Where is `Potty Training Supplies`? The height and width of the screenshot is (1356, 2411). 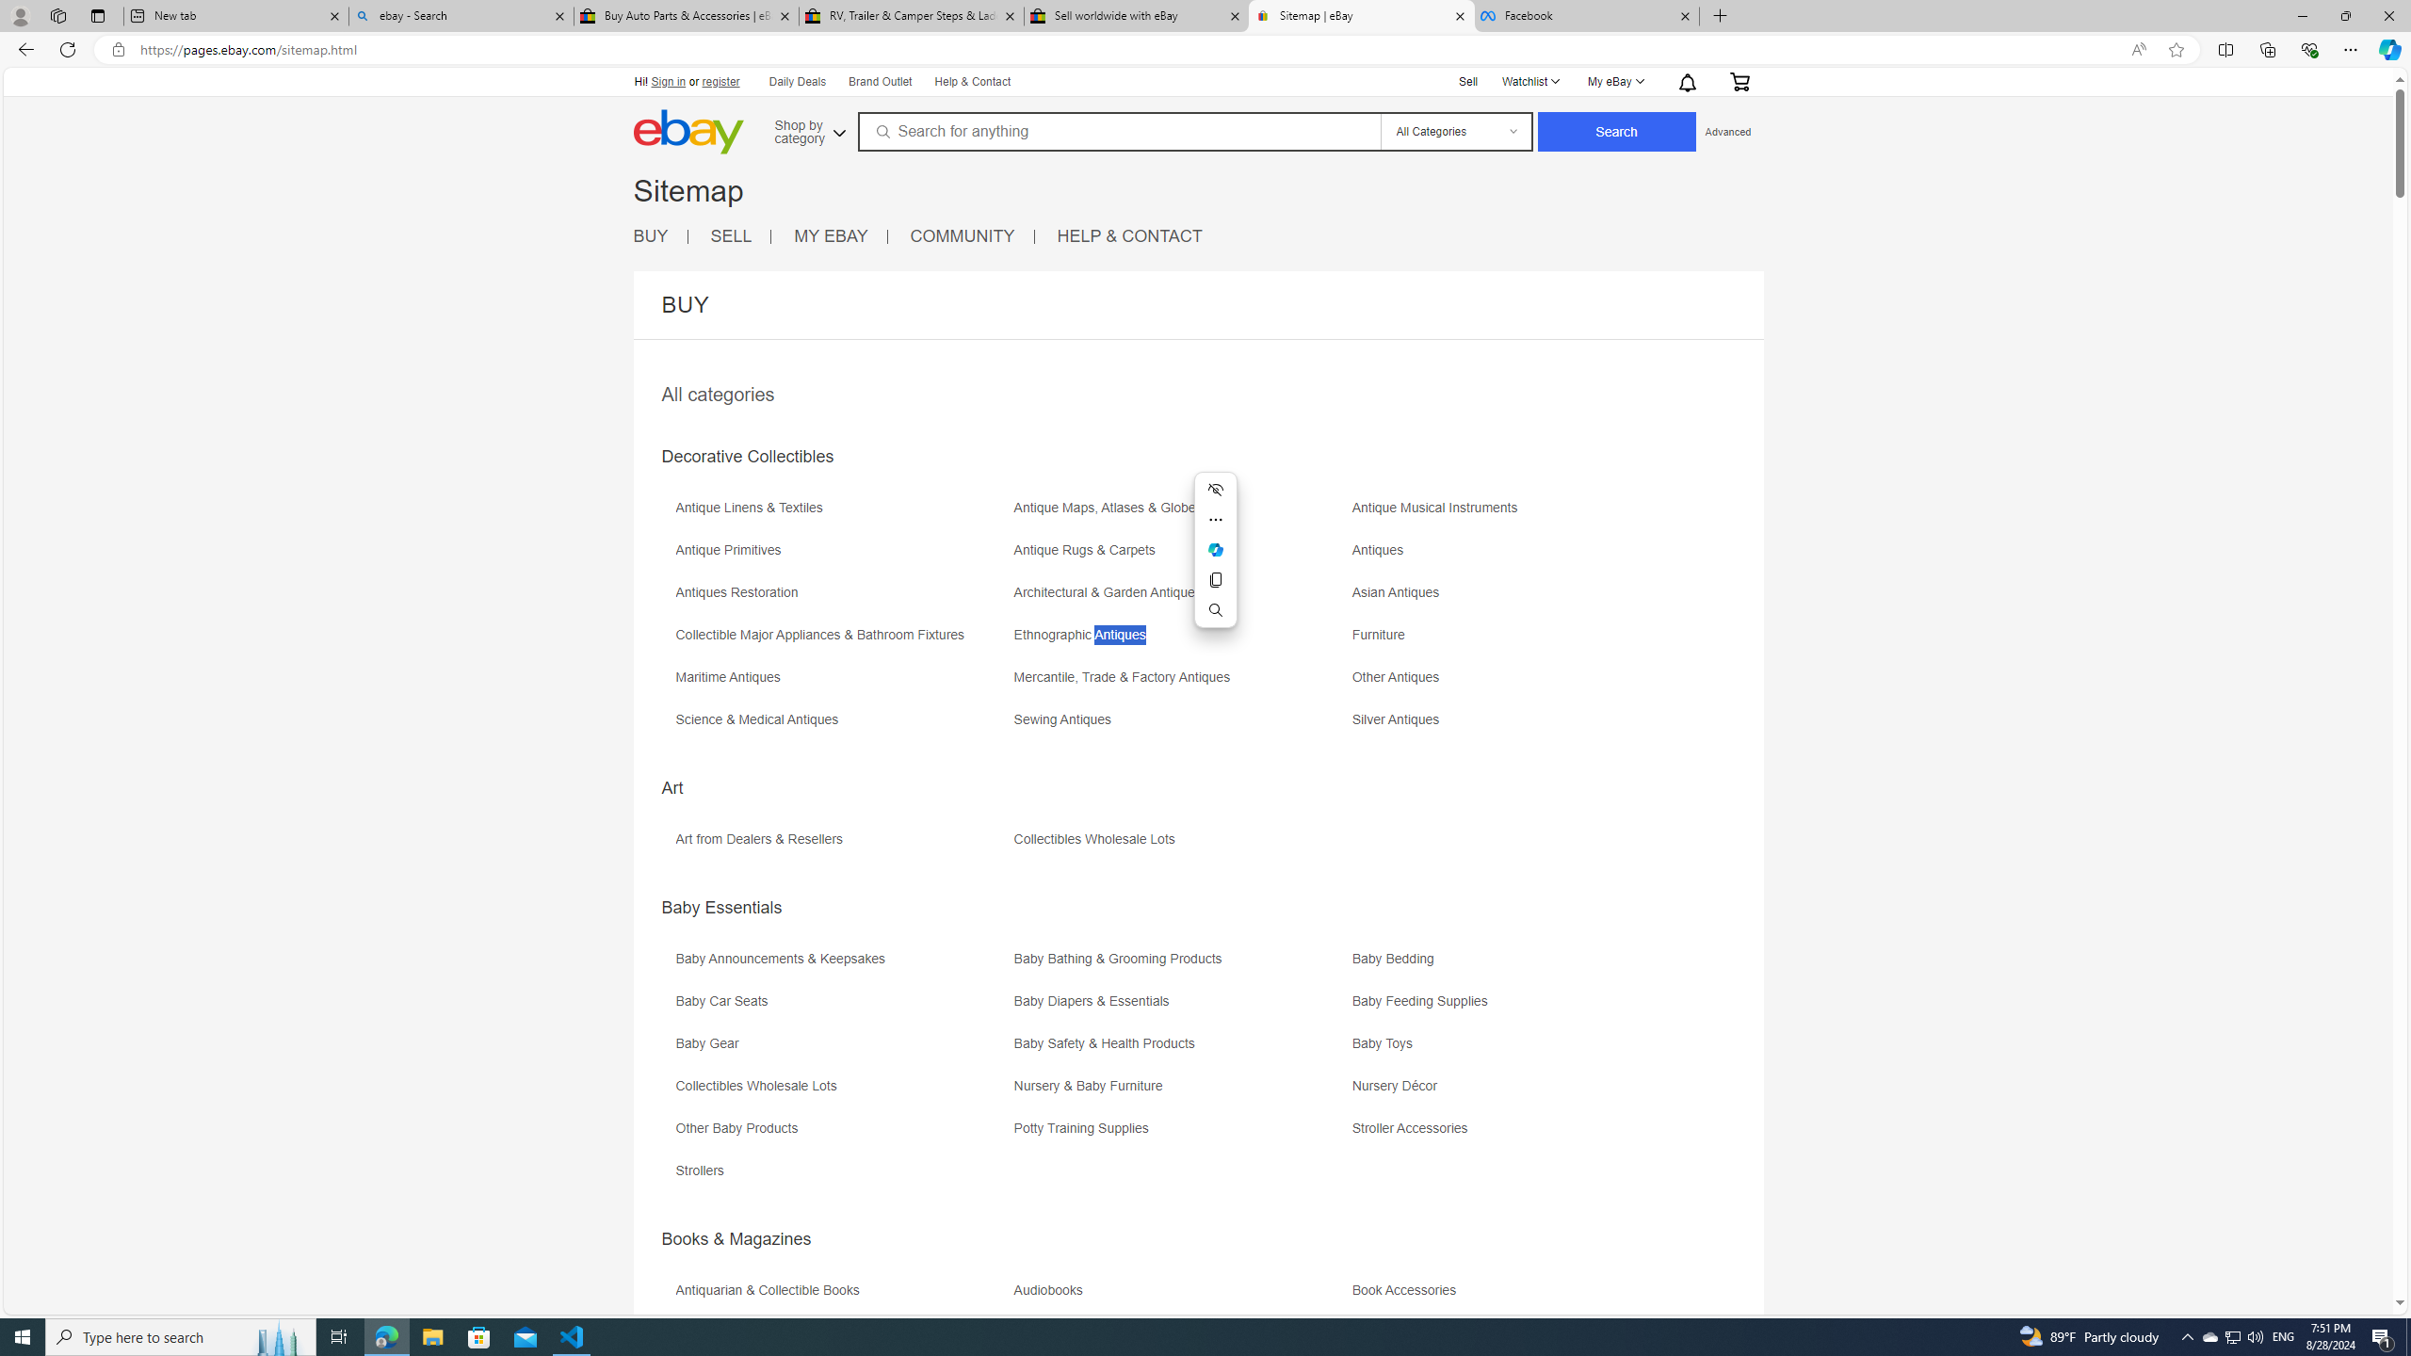
Potty Training Supplies is located at coordinates (1180, 1135).